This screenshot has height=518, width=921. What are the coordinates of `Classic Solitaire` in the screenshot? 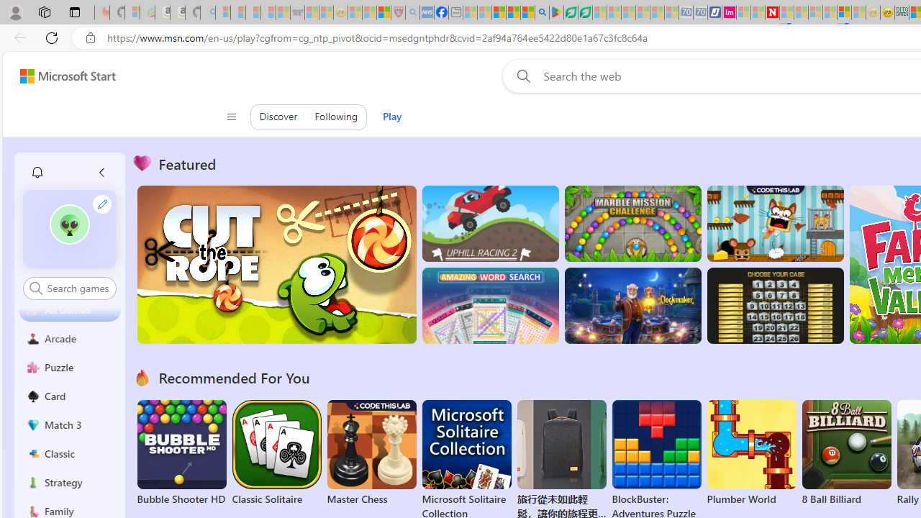 It's located at (276, 453).